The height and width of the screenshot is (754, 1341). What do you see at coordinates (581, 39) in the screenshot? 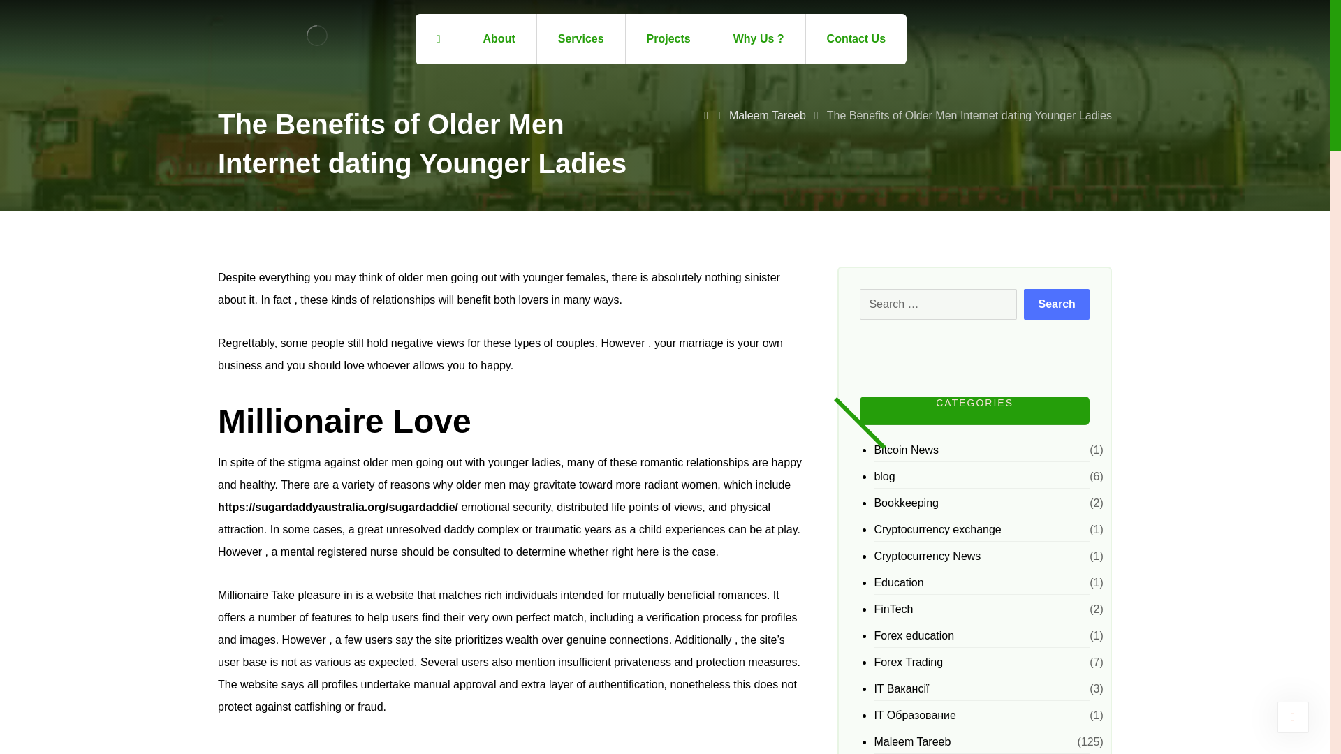
I see `Services` at bounding box center [581, 39].